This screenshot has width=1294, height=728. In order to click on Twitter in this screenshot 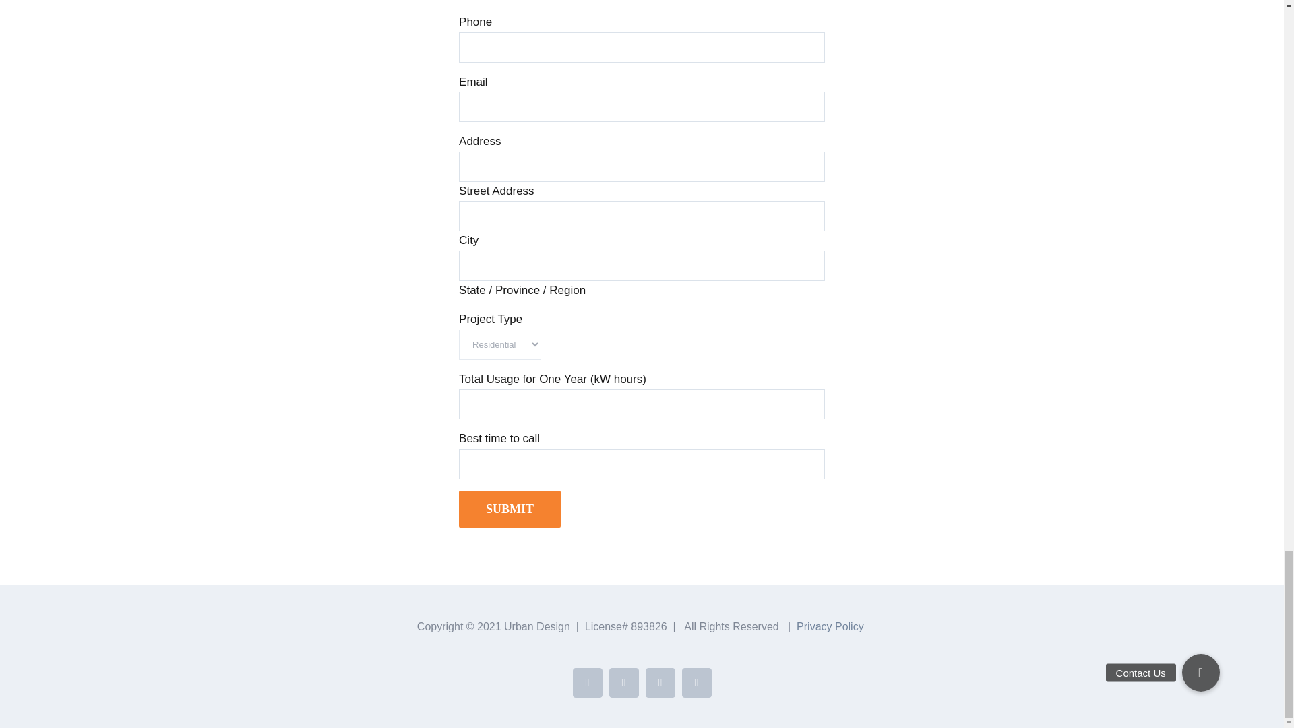, I will do `click(624, 682)`.